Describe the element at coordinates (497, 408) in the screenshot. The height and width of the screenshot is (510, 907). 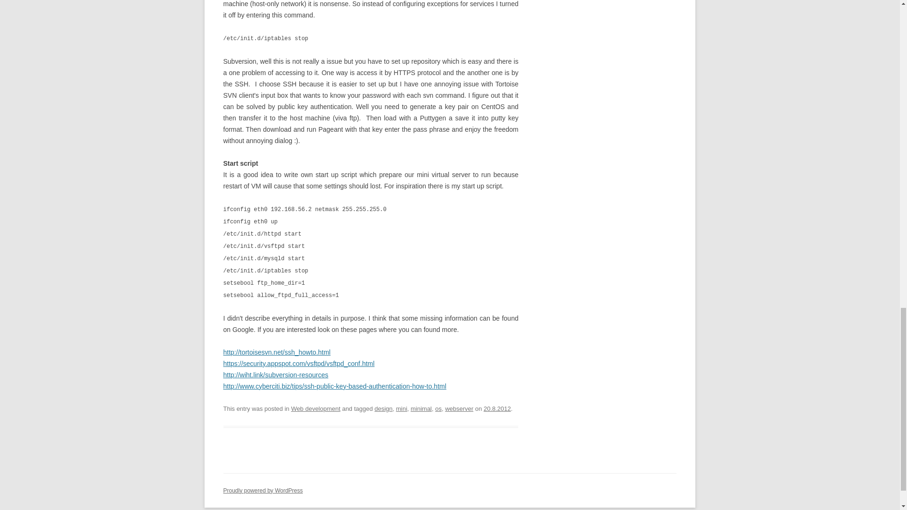
I see `20.8.2012` at that location.